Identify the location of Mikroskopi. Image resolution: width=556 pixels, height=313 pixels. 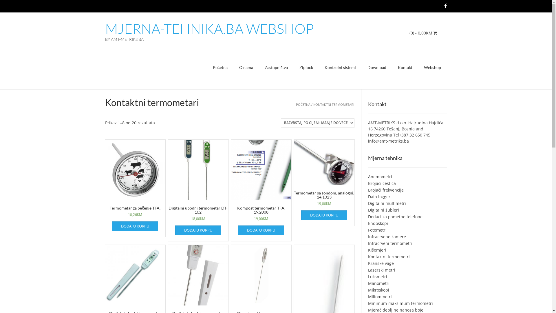
(379, 290).